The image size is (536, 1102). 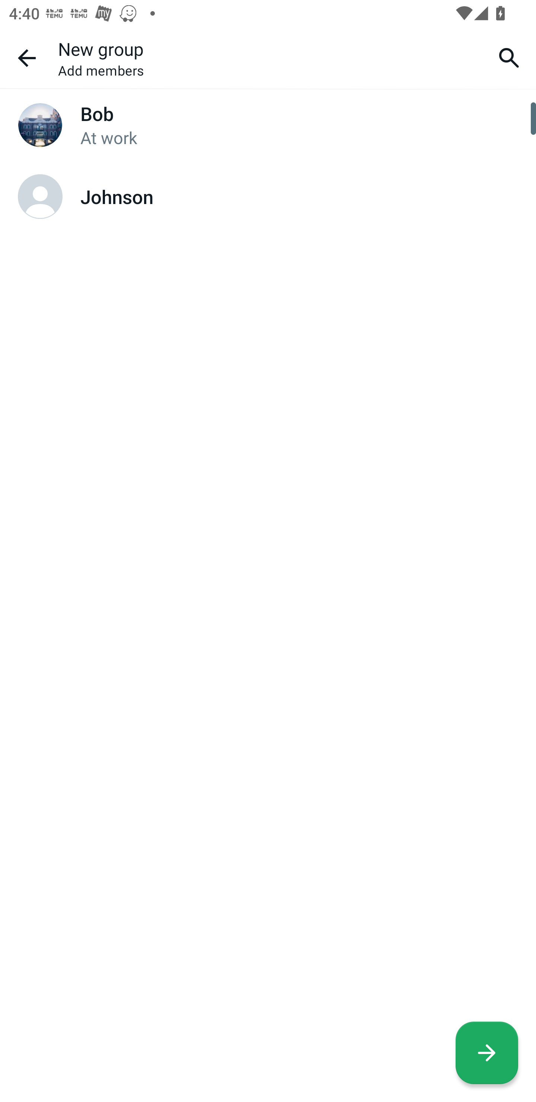 What do you see at coordinates (487, 1053) in the screenshot?
I see `Next` at bounding box center [487, 1053].